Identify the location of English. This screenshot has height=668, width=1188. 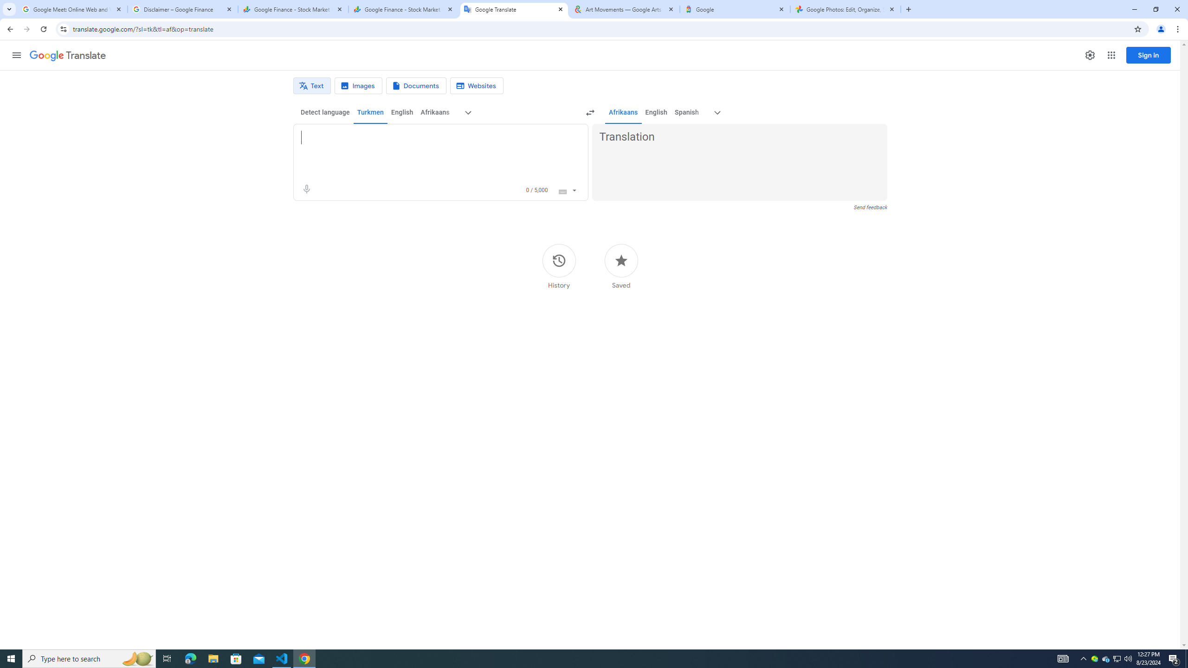
(656, 112).